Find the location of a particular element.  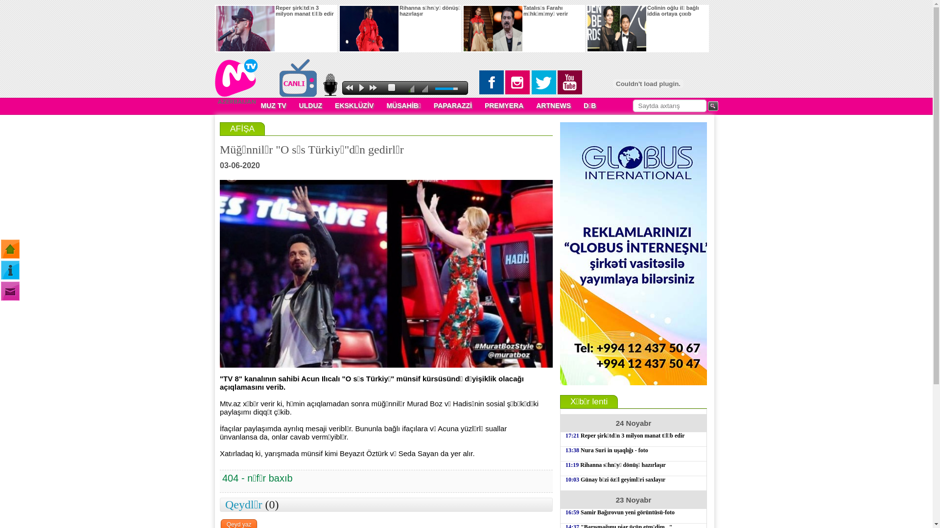

ULDUZ is located at coordinates (312, 107).